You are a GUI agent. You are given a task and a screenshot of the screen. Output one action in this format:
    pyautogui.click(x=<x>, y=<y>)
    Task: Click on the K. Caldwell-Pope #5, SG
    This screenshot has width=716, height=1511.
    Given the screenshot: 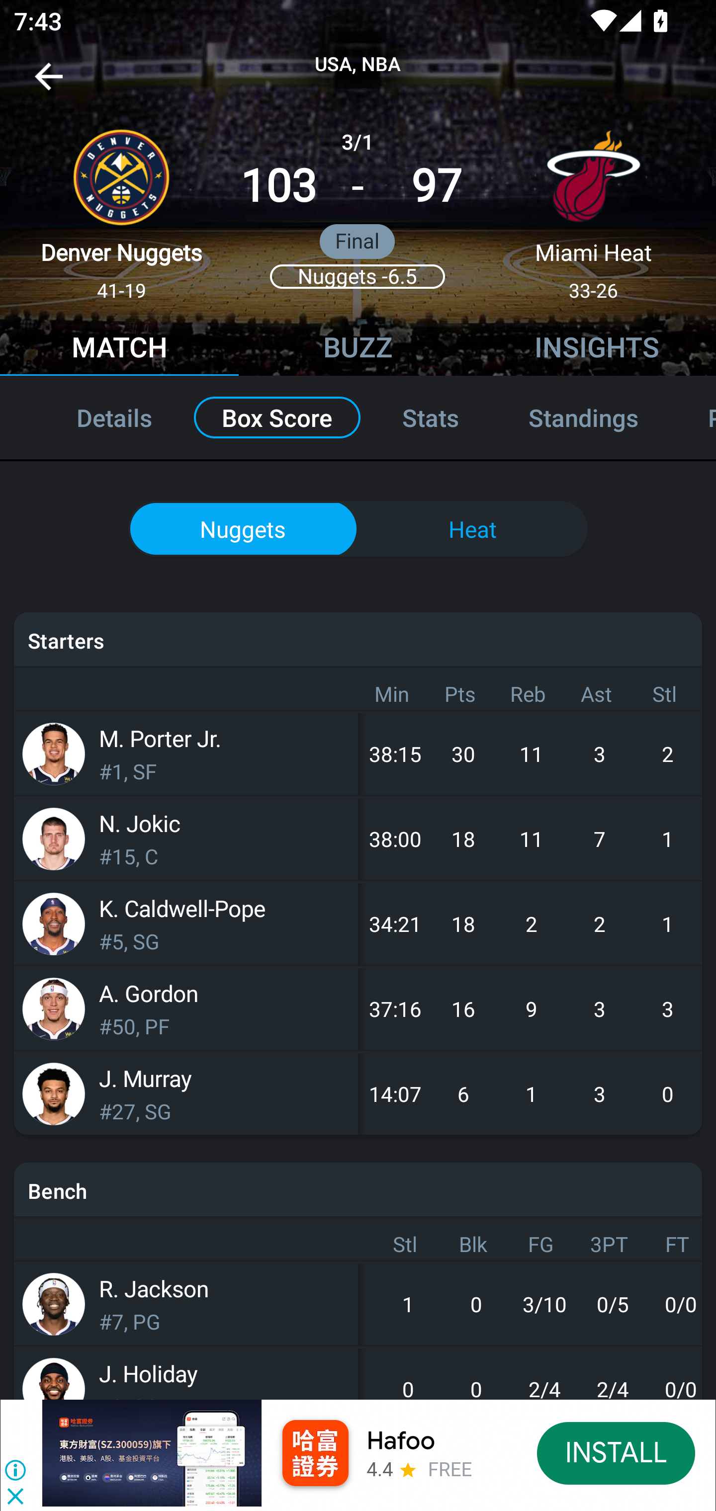 What is the action you would take?
    pyautogui.click(x=186, y=923)
    